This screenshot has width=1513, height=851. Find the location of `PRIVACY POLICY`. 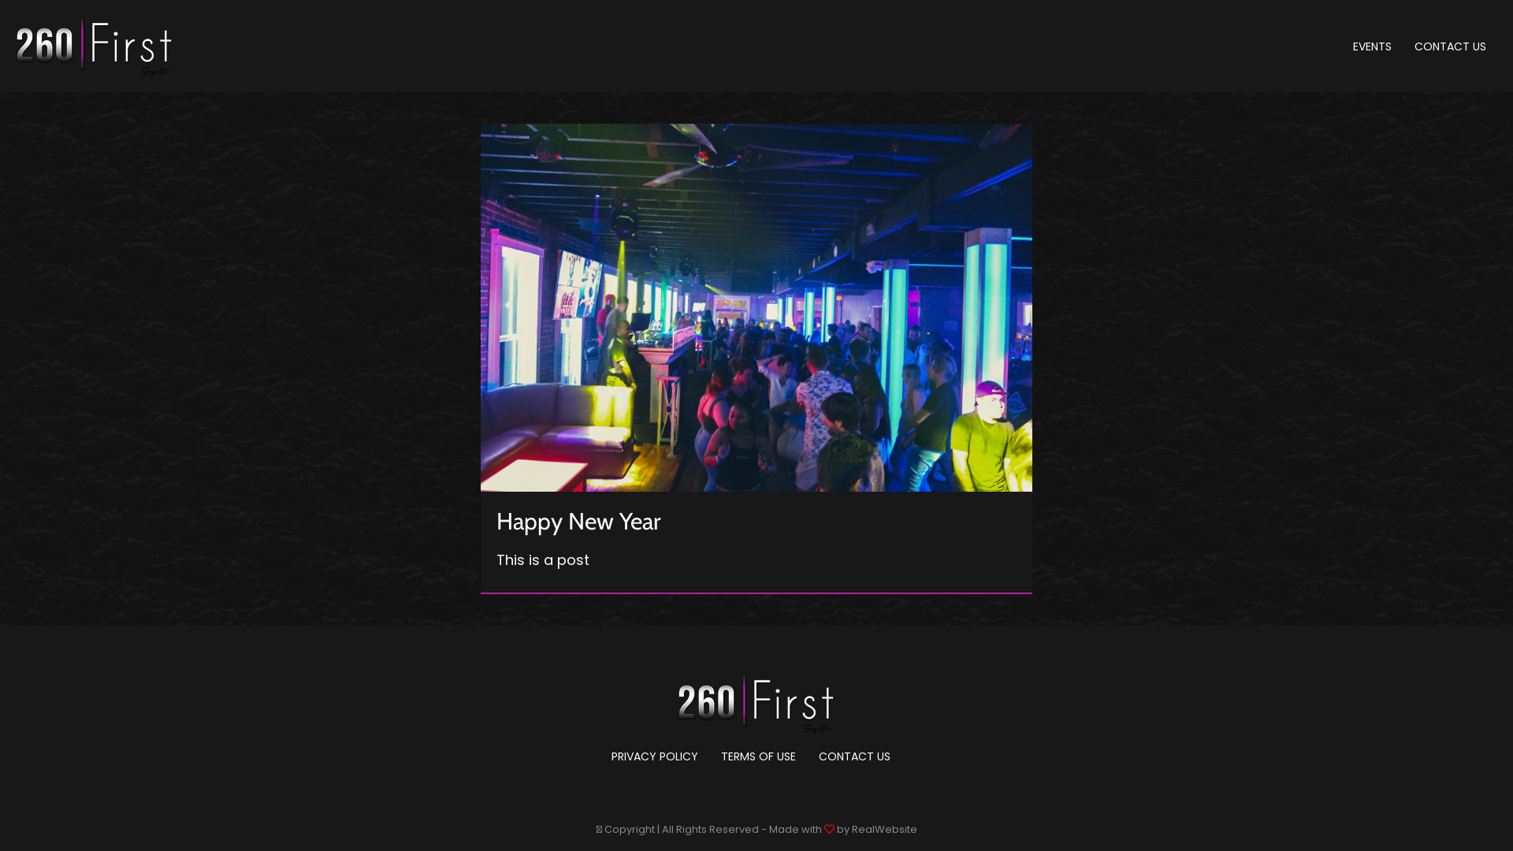

PRIVACY POLICY is located at coordinates (655, 757).